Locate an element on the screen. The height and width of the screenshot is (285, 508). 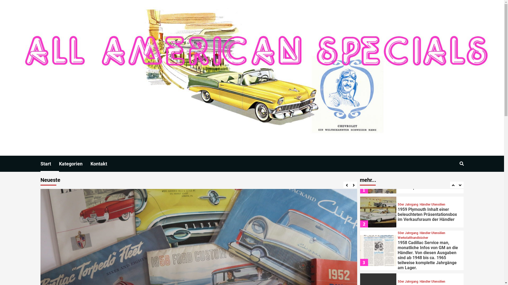
Start is located at coordinates (49, 164).